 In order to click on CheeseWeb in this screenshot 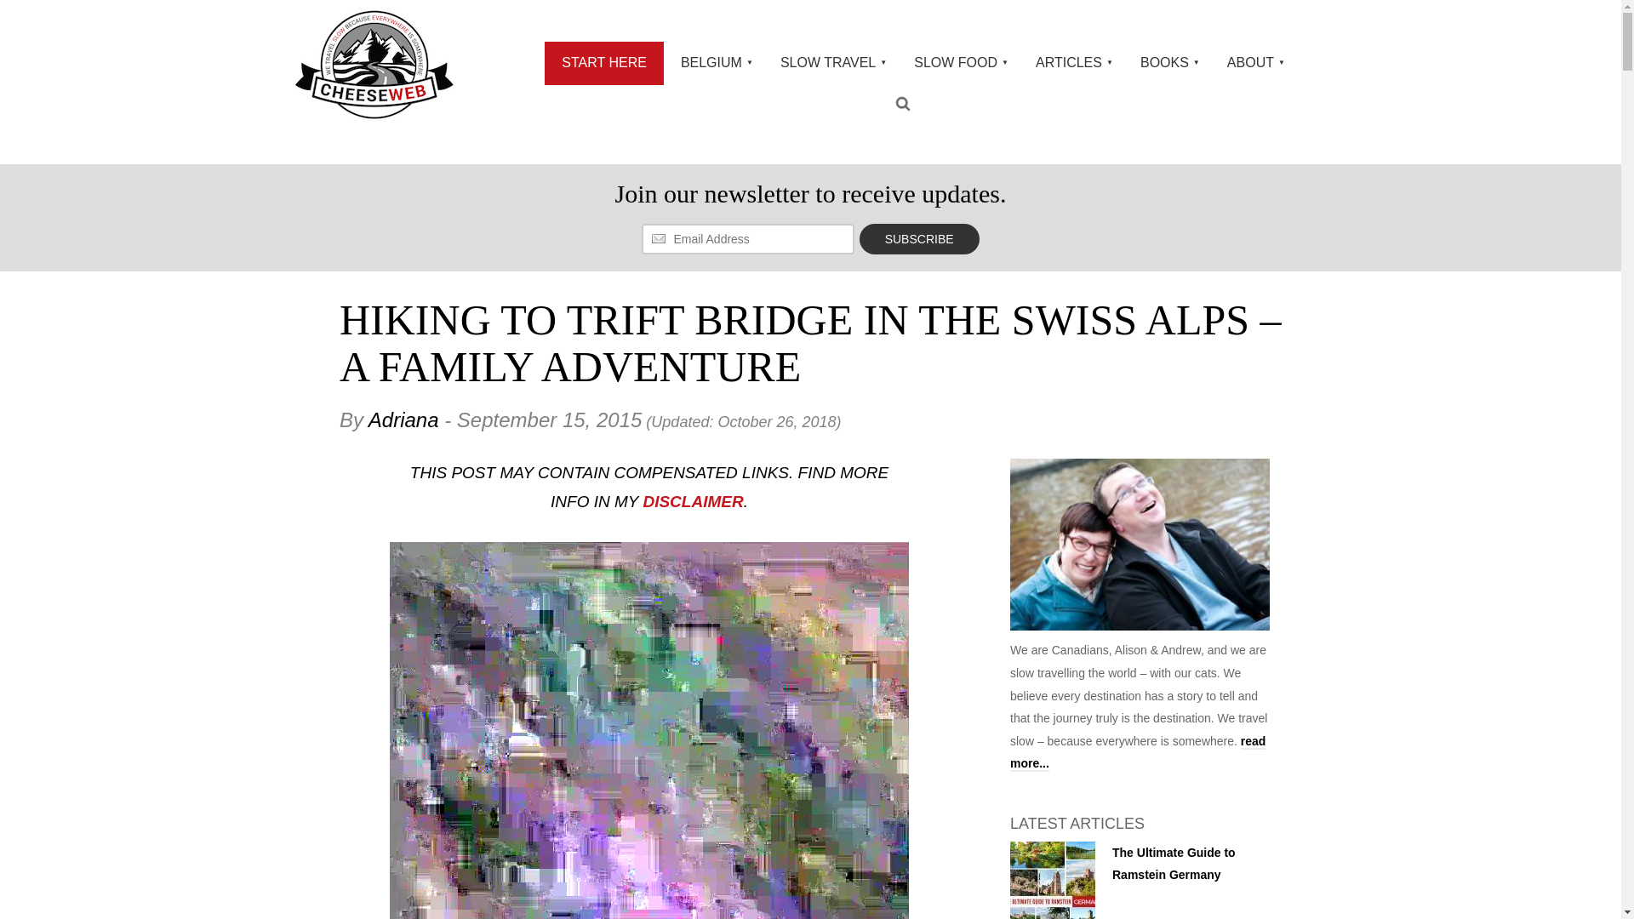, I will do `click(374, 64)`.